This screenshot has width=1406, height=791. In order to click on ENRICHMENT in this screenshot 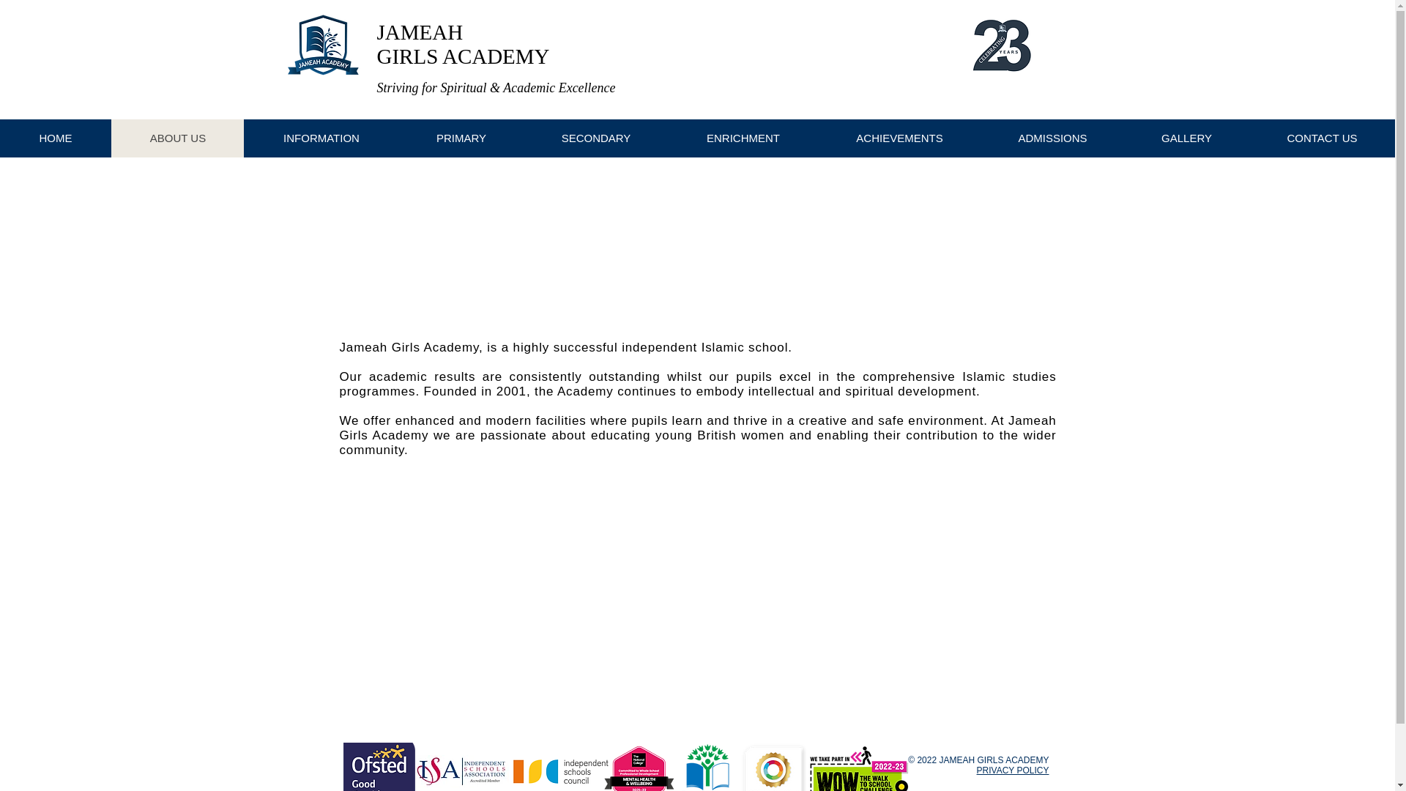, I will do `click(743, 138)`.